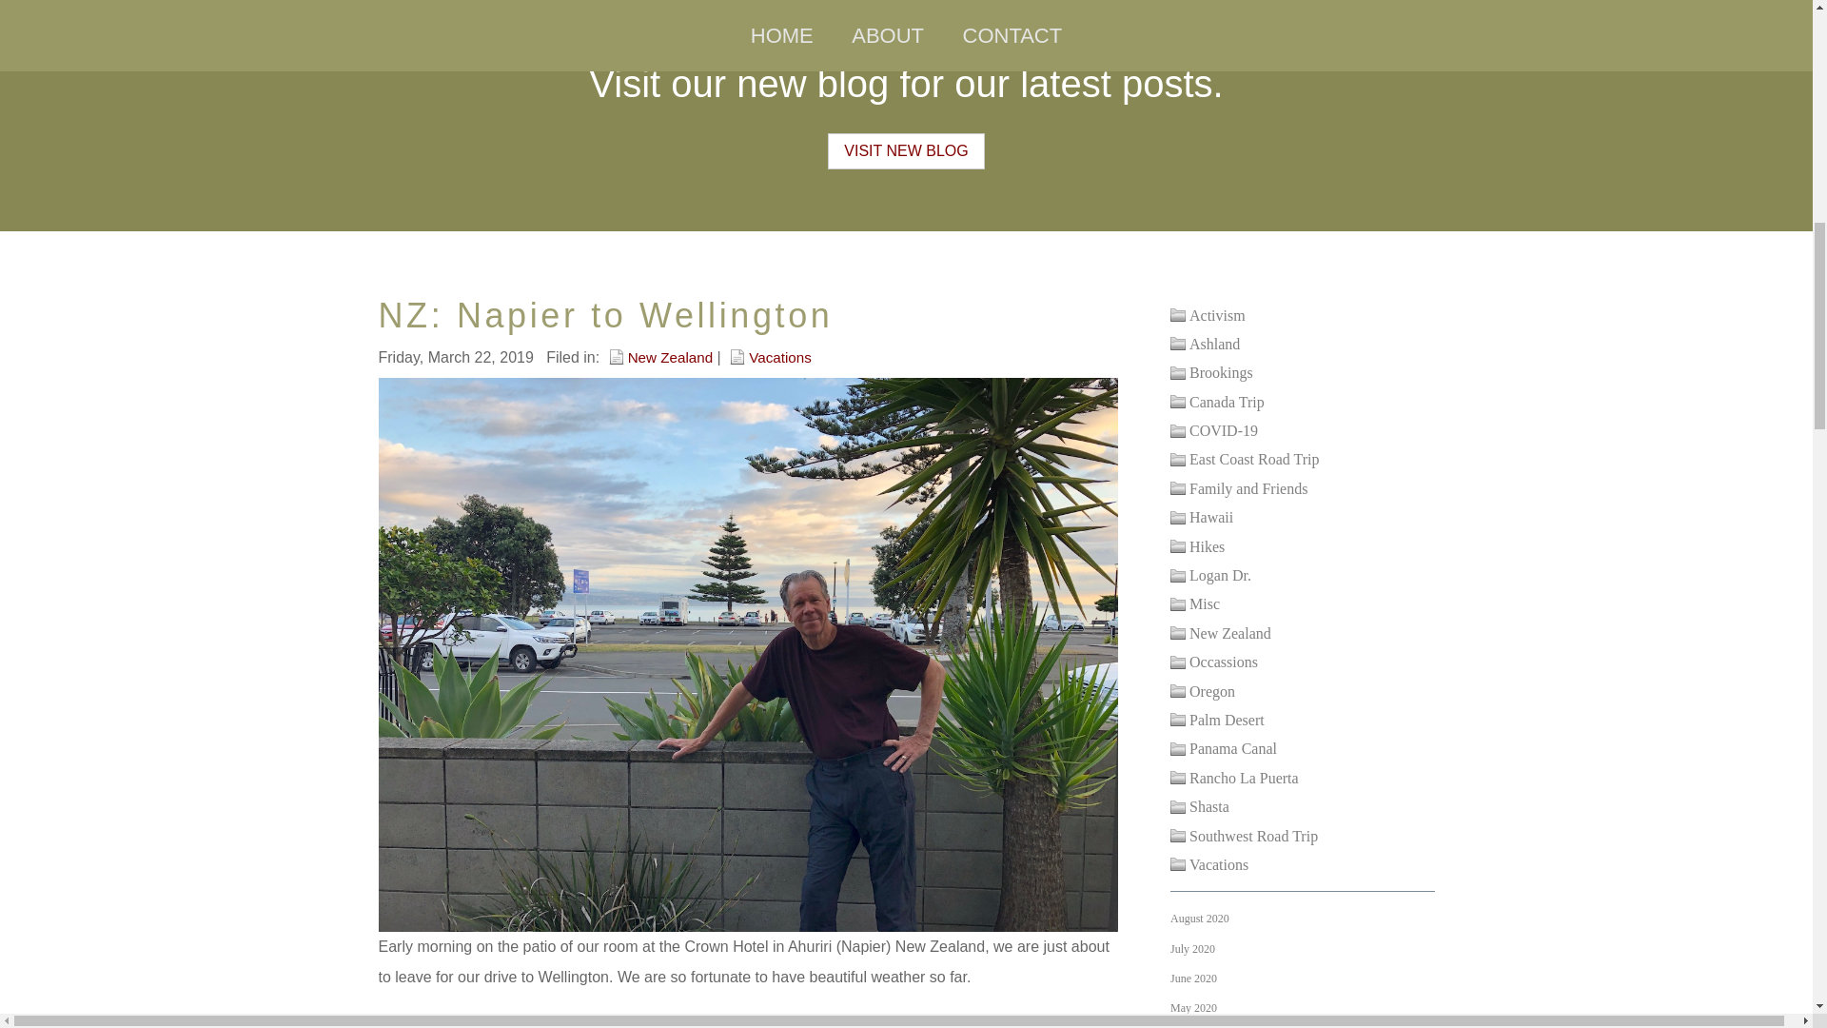 The width and height of the screenshot is (1827, 1028). I want to click on NZ: Napier to Wellington, so click(605, 314).